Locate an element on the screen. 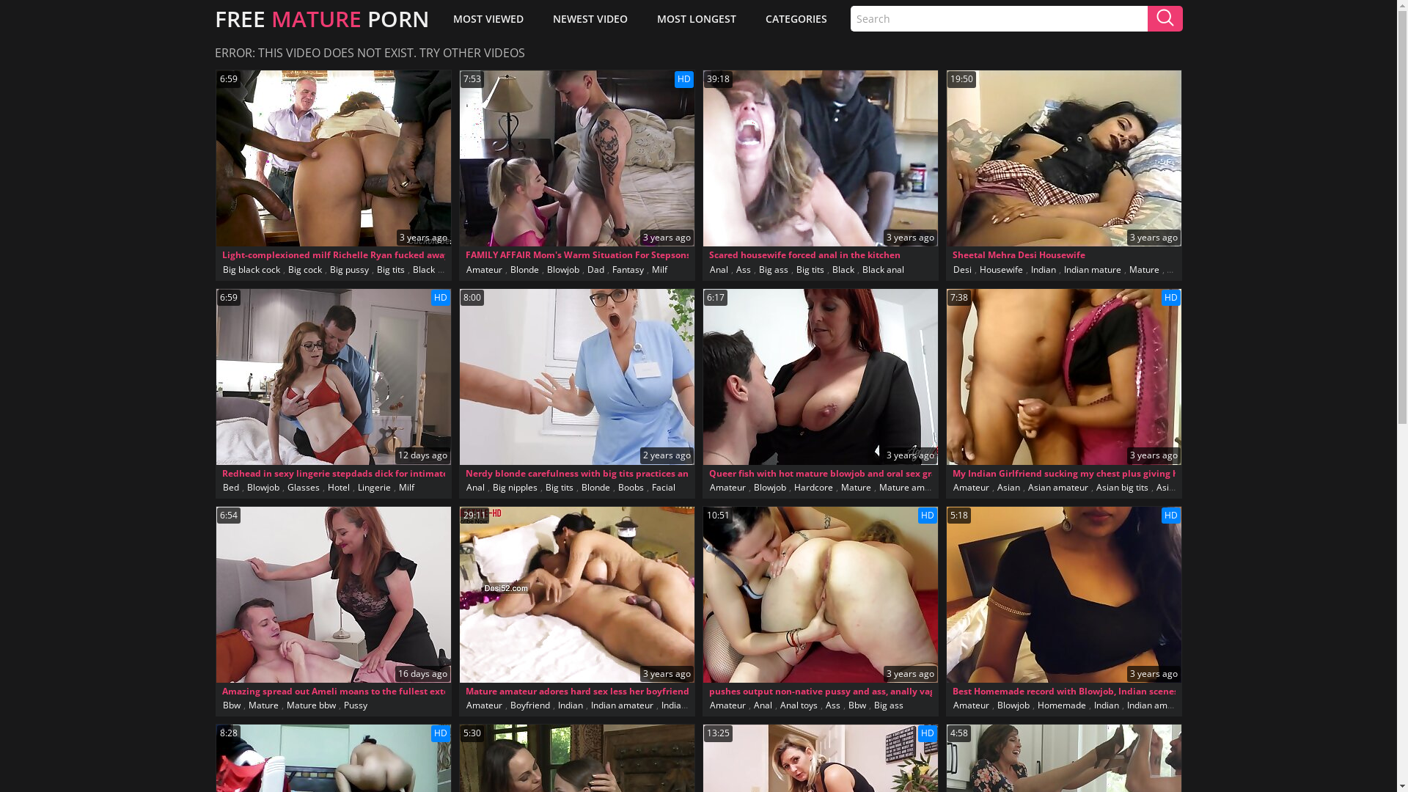 The width and height of the screenshot is (1408, 792). Big nipples is located at coordinates (515, 487).